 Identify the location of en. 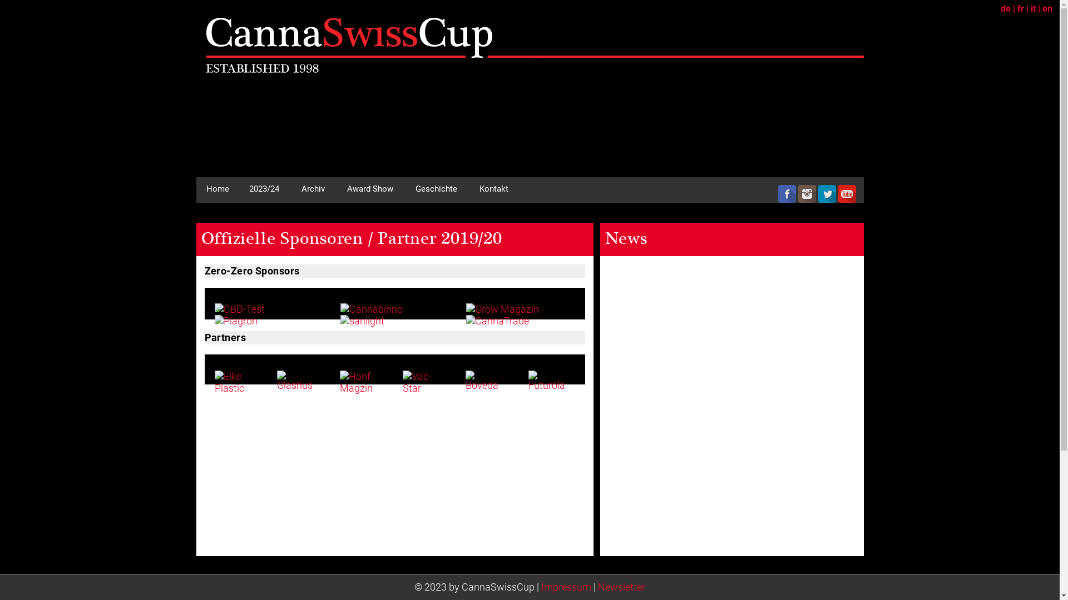
(1047, 9).